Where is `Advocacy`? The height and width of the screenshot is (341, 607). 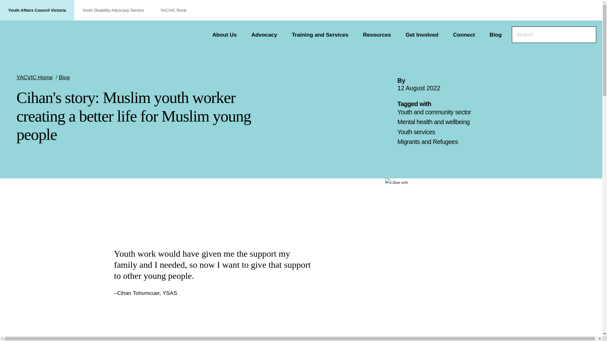
Advocacy is located at coordinates (266, 35).